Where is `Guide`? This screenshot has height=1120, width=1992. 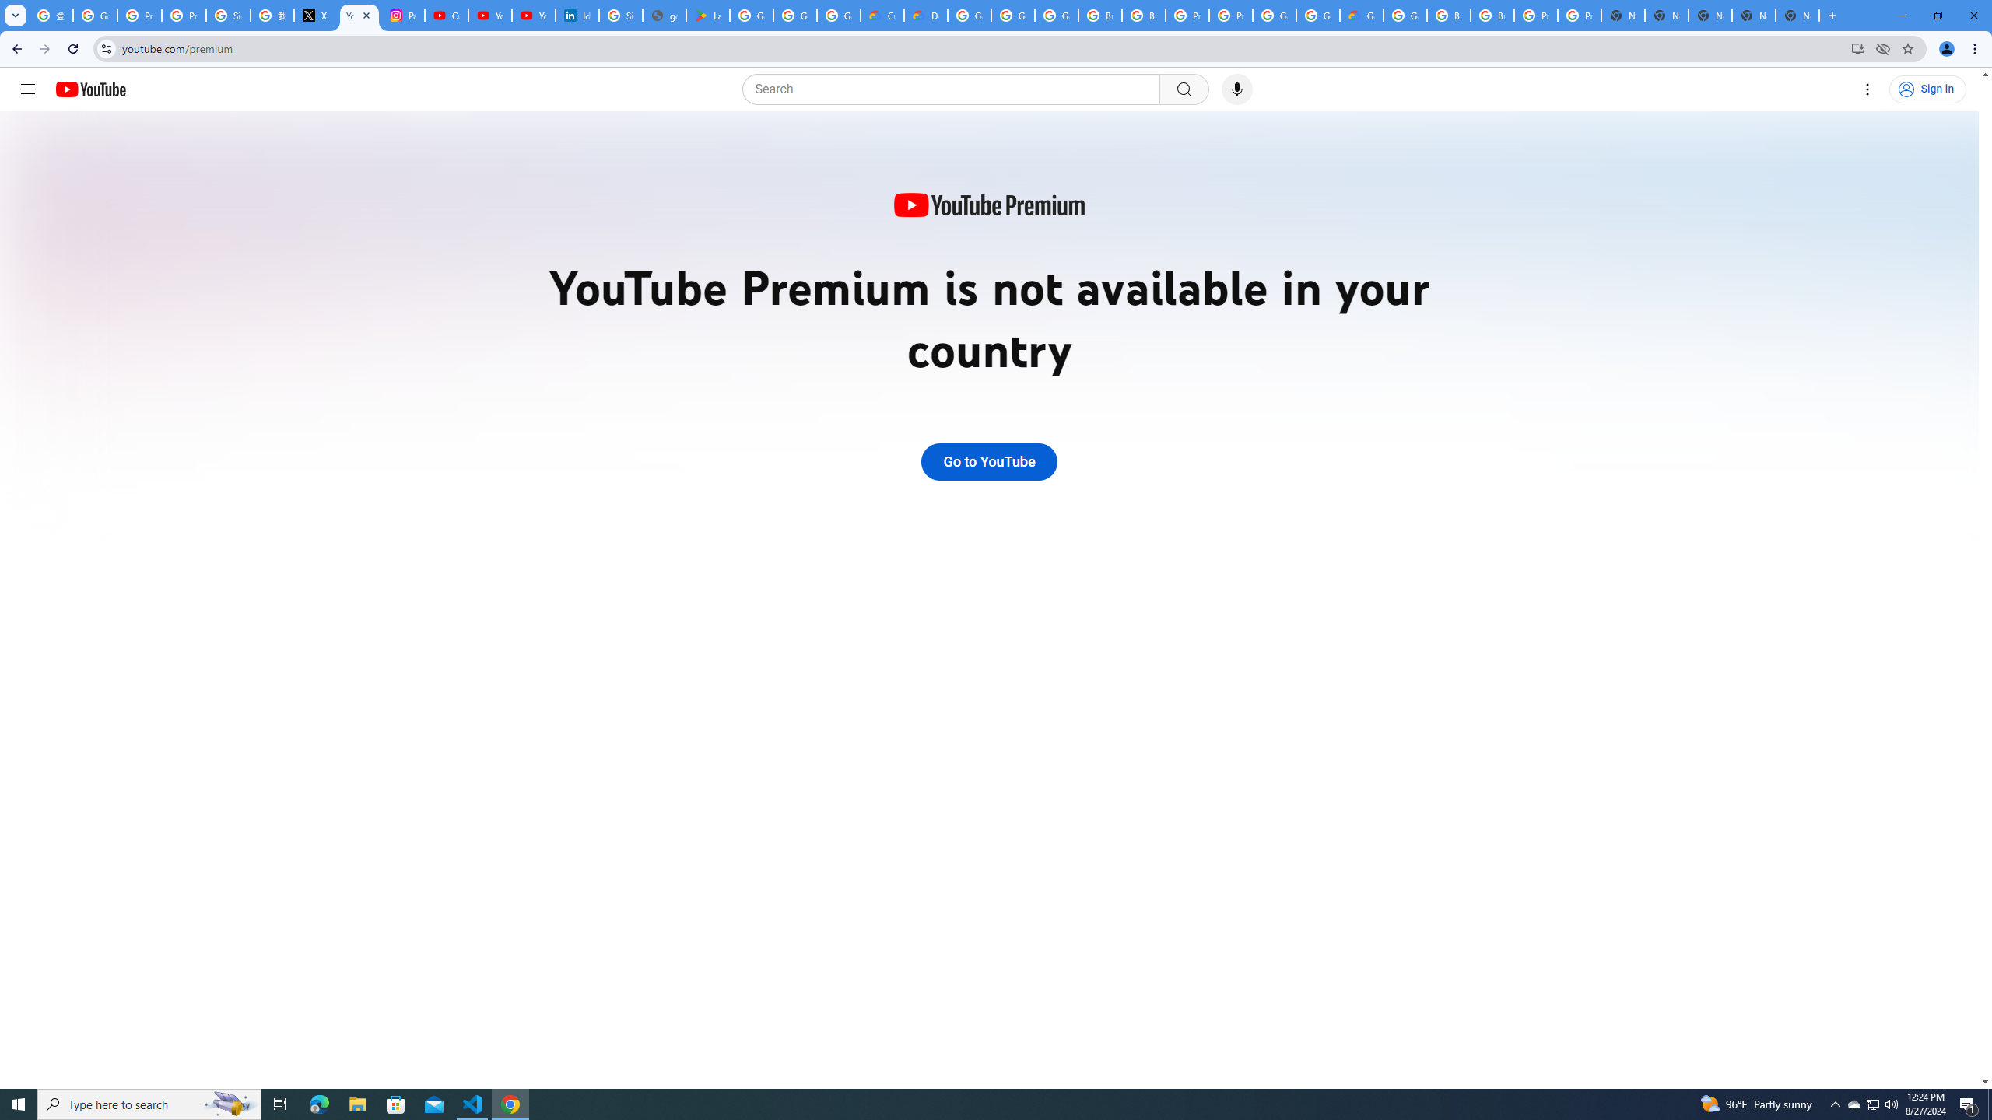 Guide is located at coordinates (28, 89).